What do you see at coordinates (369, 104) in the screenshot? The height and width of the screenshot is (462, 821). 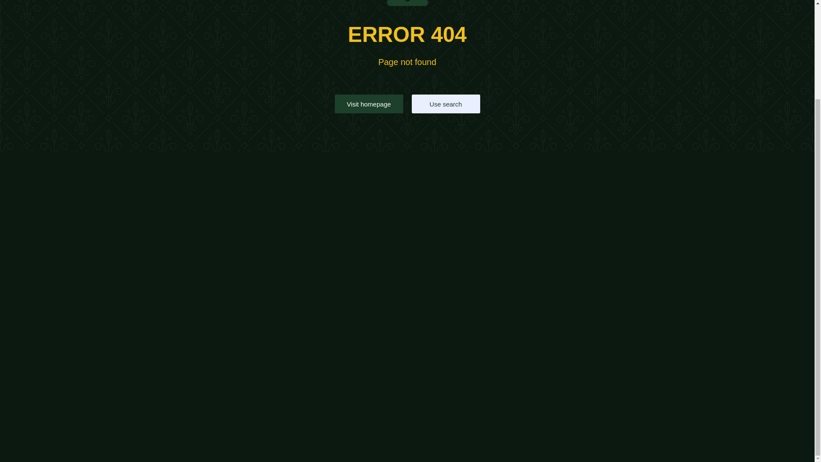 I see `Visit homepage` at bounding box center [369, 104].